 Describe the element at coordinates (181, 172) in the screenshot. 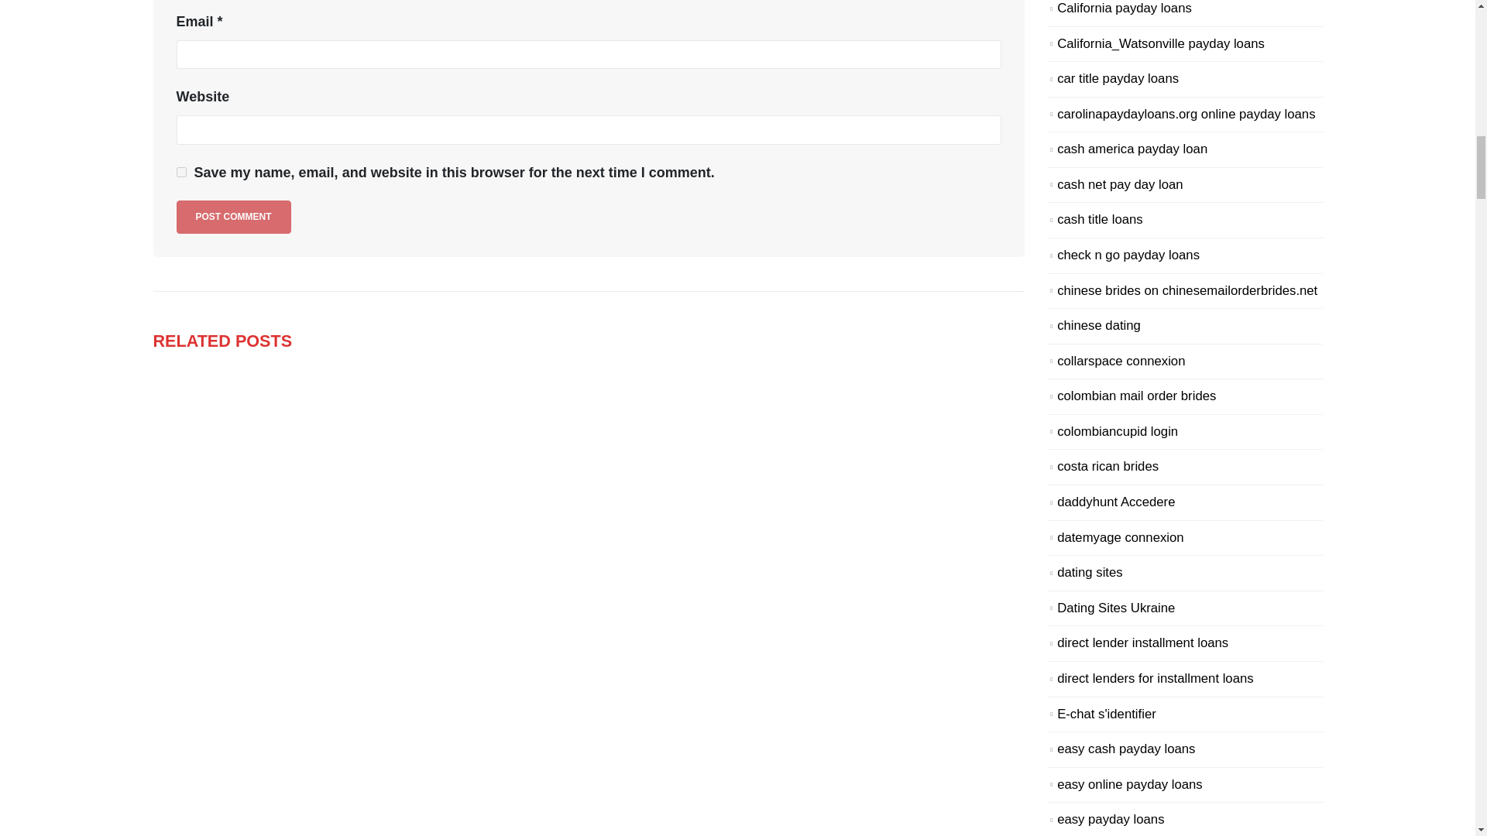

I see `yes` at that location.